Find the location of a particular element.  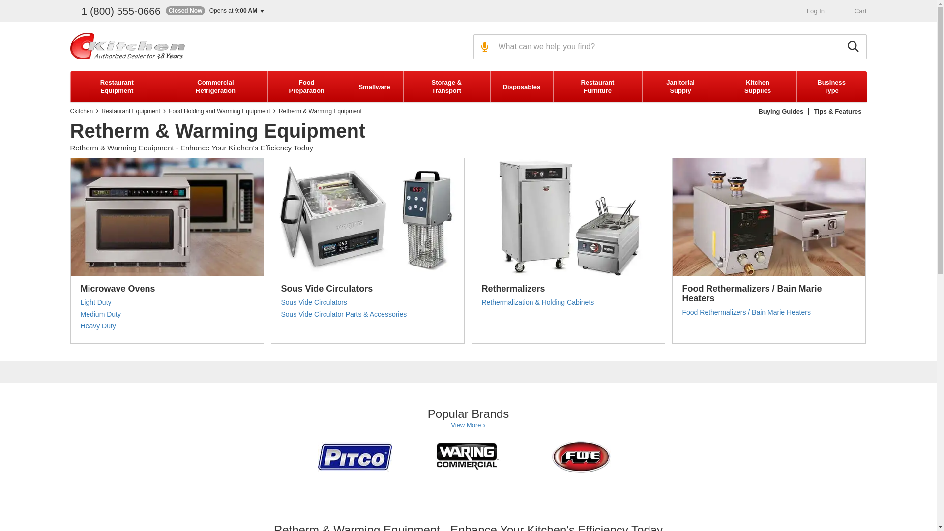

Heavy Duty is located at coordinates (98, 325).